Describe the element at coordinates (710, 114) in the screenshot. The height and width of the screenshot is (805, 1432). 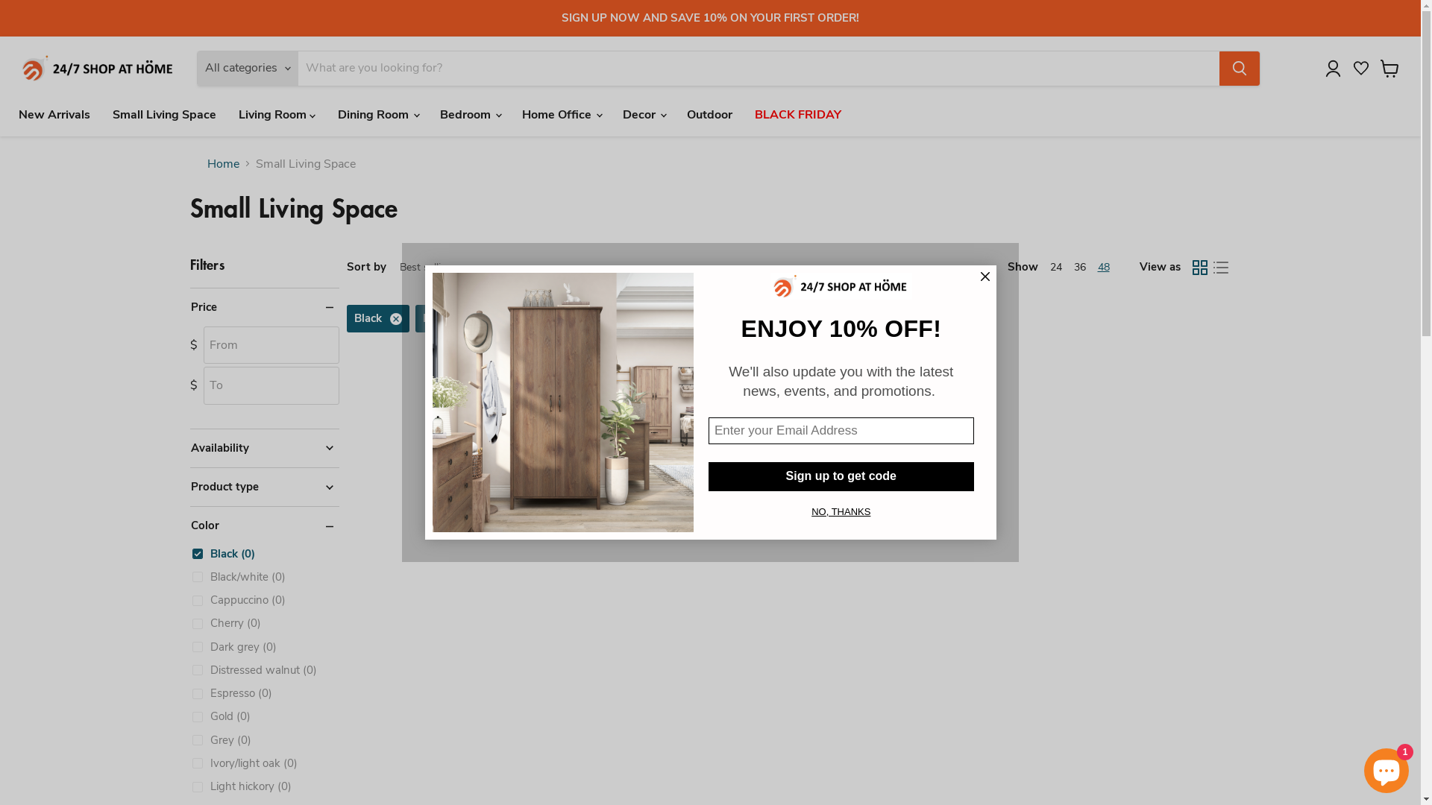
I see `Outdoor` at that location.